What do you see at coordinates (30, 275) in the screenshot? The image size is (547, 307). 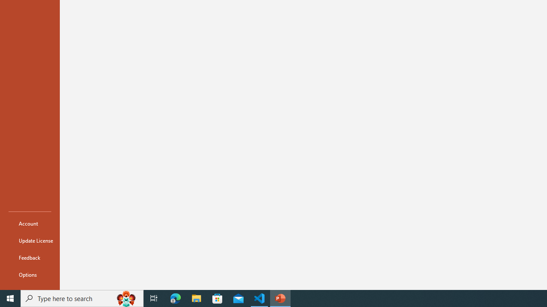 I see `Options` at bounding box center [30, 275].